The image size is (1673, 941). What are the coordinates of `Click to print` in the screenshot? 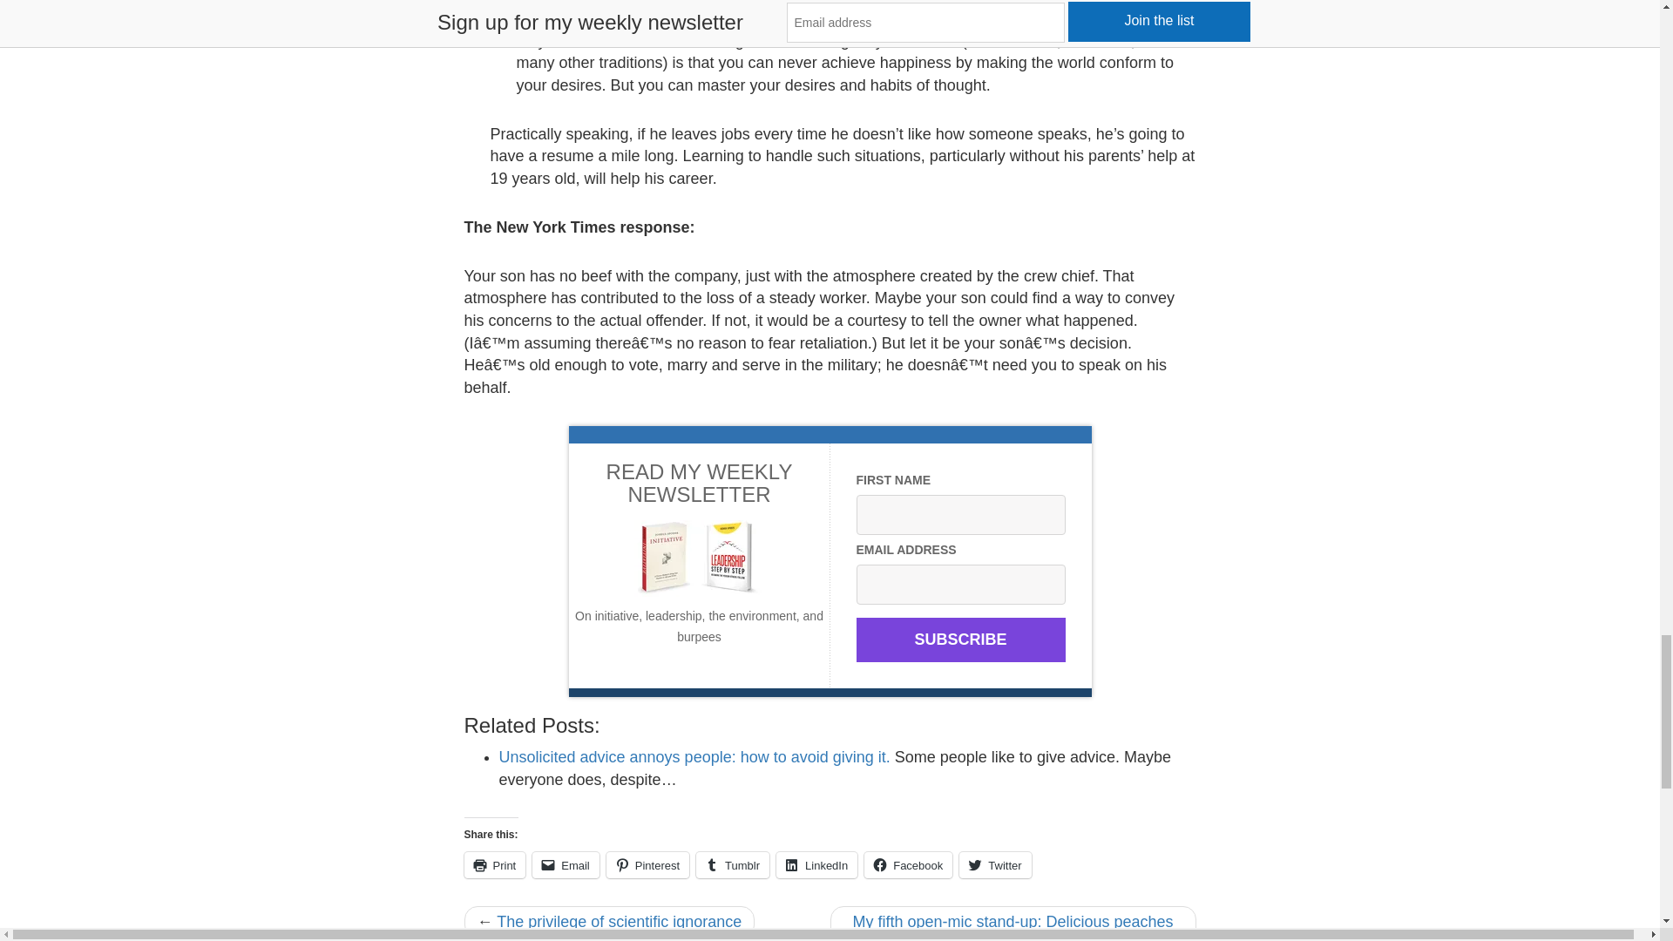 It's located at (493, 864).